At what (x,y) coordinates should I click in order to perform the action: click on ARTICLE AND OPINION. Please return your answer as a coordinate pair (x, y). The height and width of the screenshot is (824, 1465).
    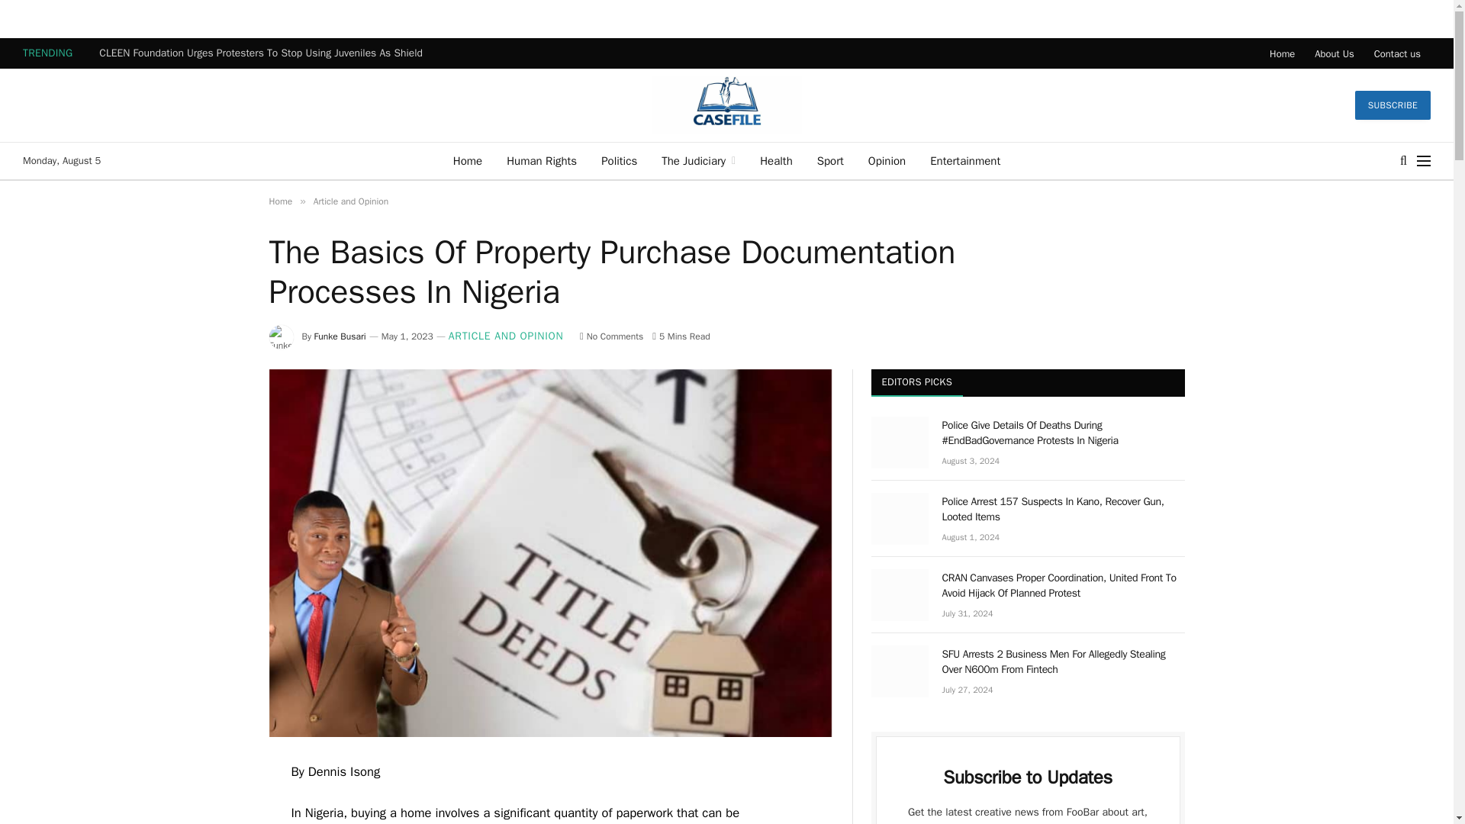
    Looking at the image, I should click on (506, 336).